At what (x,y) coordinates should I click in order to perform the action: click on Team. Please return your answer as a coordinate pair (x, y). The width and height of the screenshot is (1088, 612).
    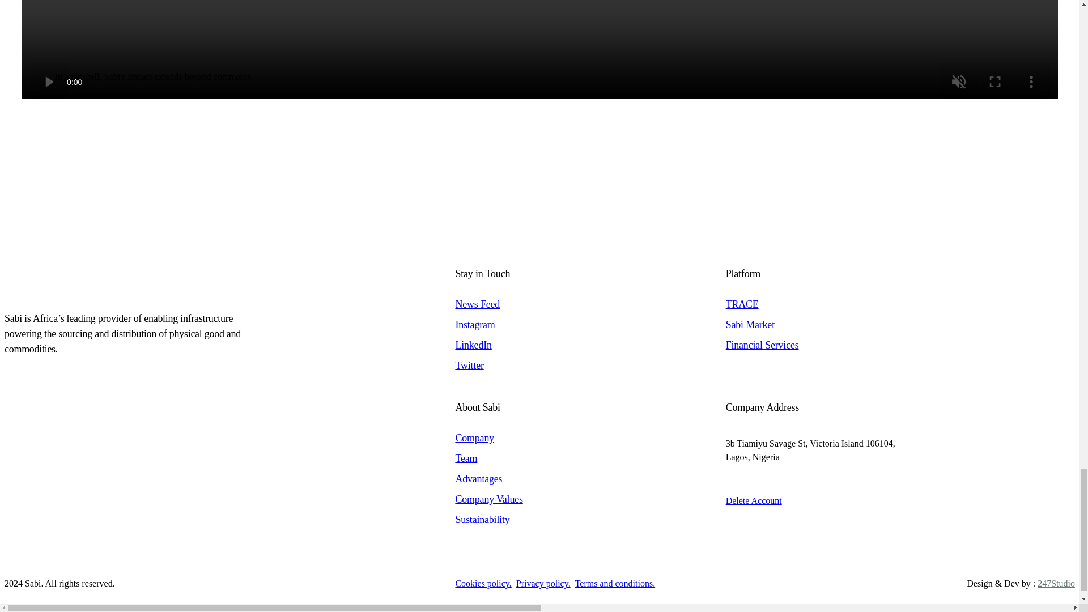
    Looking at the image, I should click on (539, 458).